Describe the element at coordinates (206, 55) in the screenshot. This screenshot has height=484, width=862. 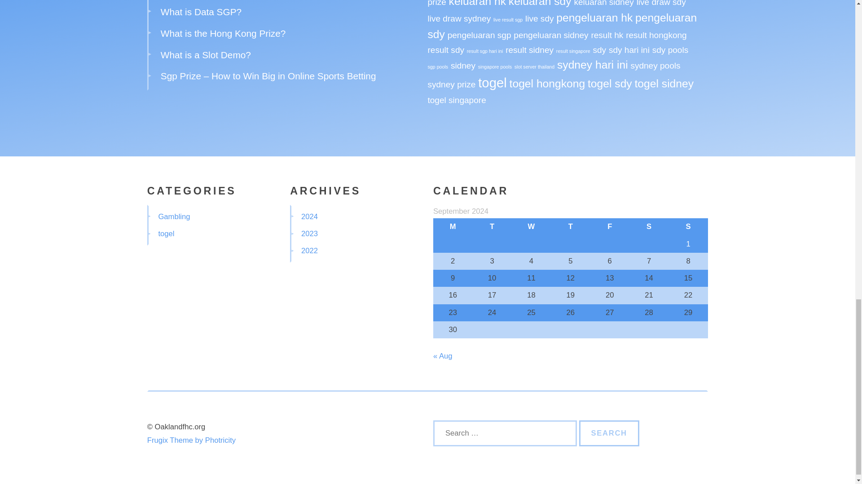
I see `What is a Slot Demo?` at that location.